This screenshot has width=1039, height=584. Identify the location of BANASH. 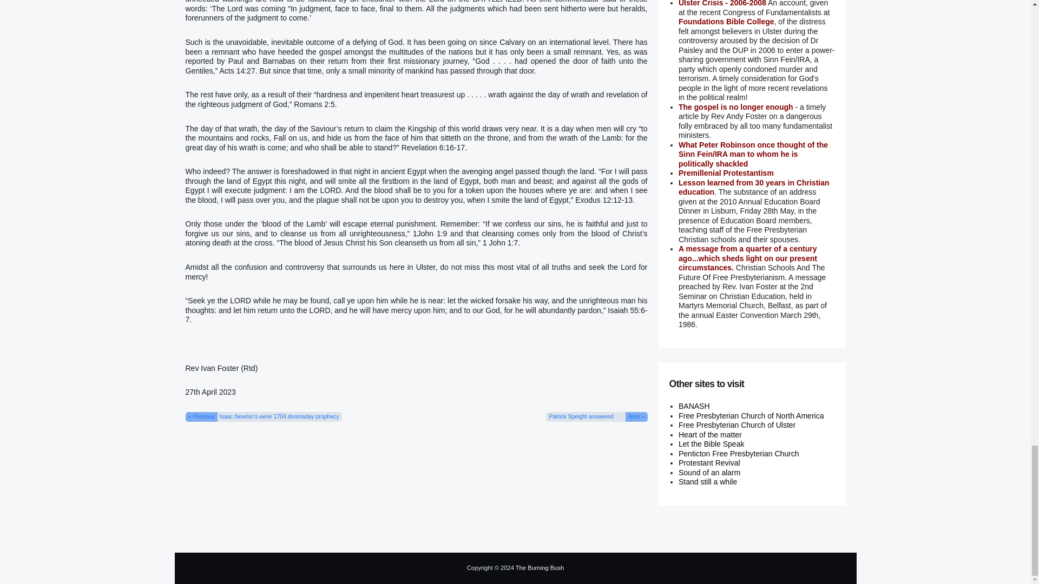
(694, 406).